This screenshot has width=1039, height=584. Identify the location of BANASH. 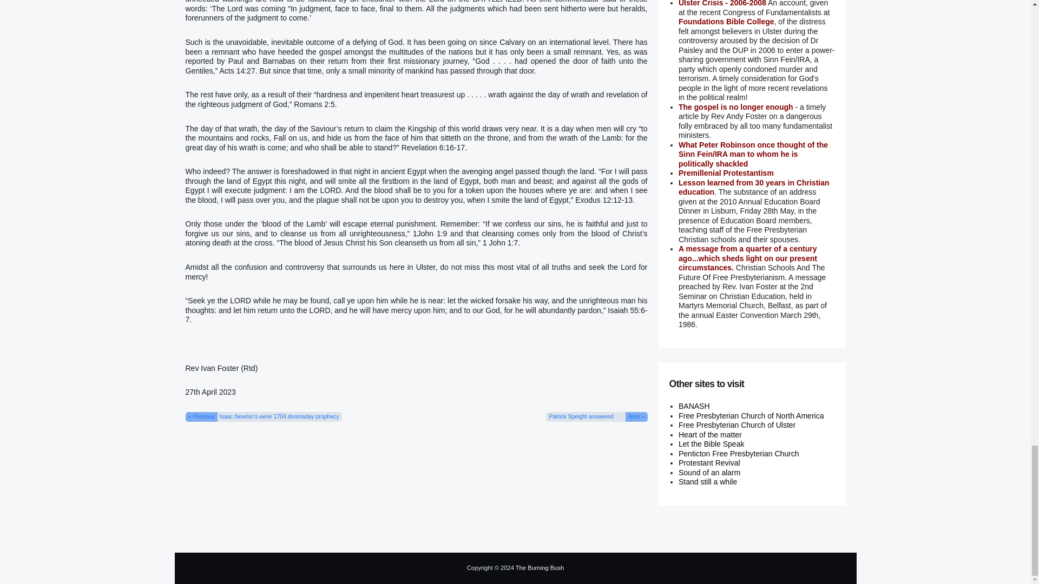
(694, 406).